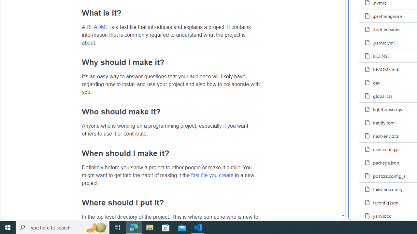 The width and height of the screenshot is (417, 234). What do you see at coordinates (78, 202) in the screenshot?
I see `Anchor` at bounding box center [78, 202].